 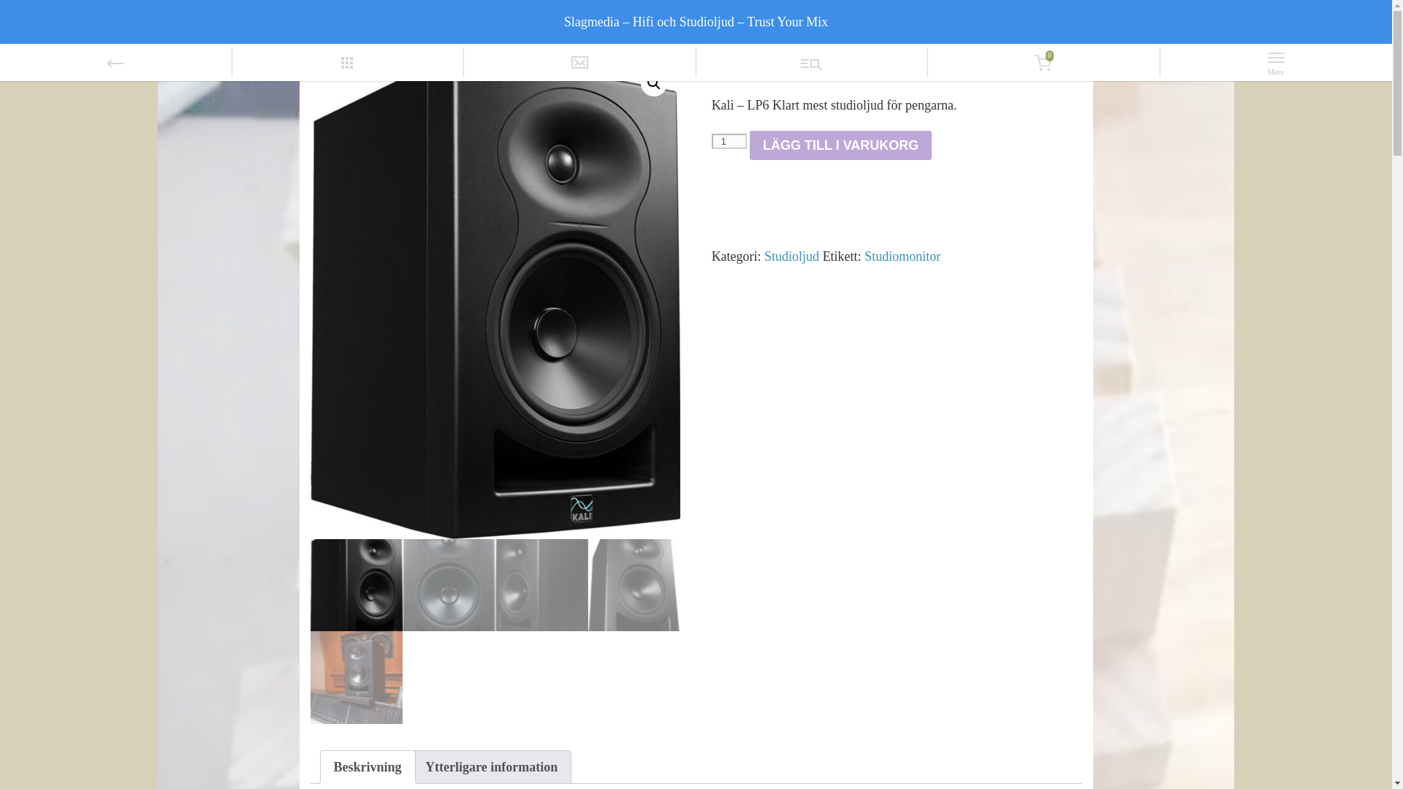 What do you see at coordinates (1043, 64) in the screenshot?
I see `View your shopping cart` at bounding box center [1043, 64].